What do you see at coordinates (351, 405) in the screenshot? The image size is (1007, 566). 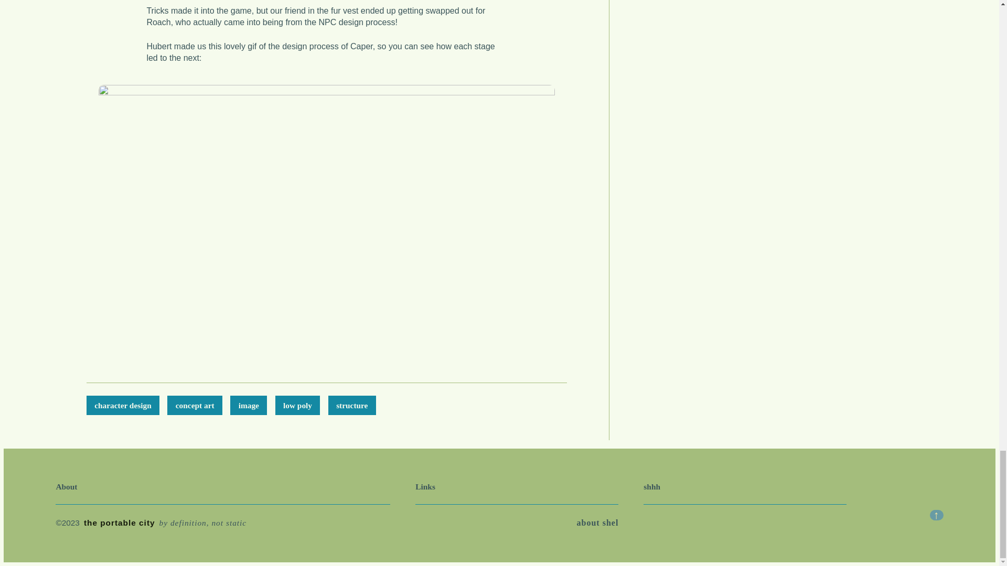 I see `structure` at bounding box center [351, 405].